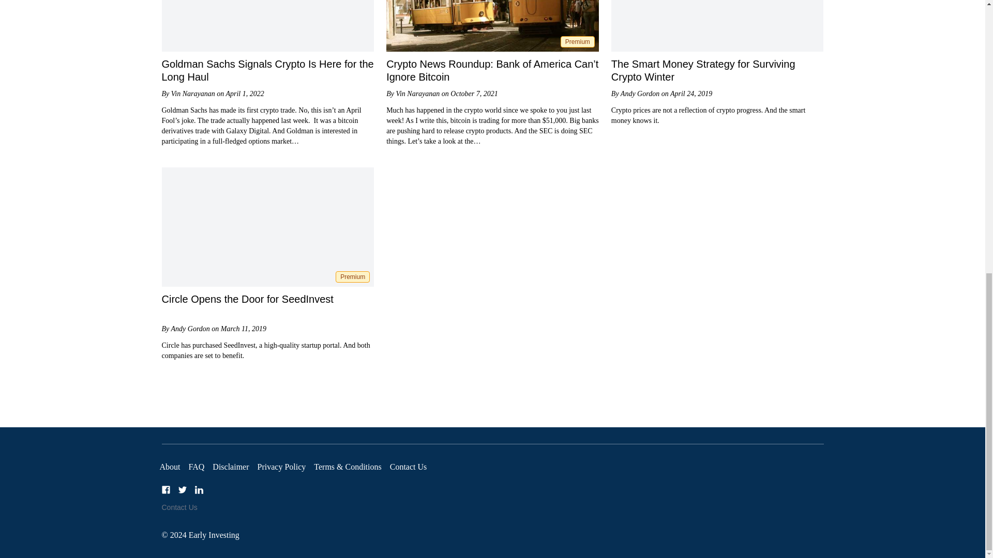  What do you see at coordinates (267, 70) in the screenshot?
I see `Goldman Sachs Signals Crypto Is Here for the Long Haul` at bounding box center [267, 70].